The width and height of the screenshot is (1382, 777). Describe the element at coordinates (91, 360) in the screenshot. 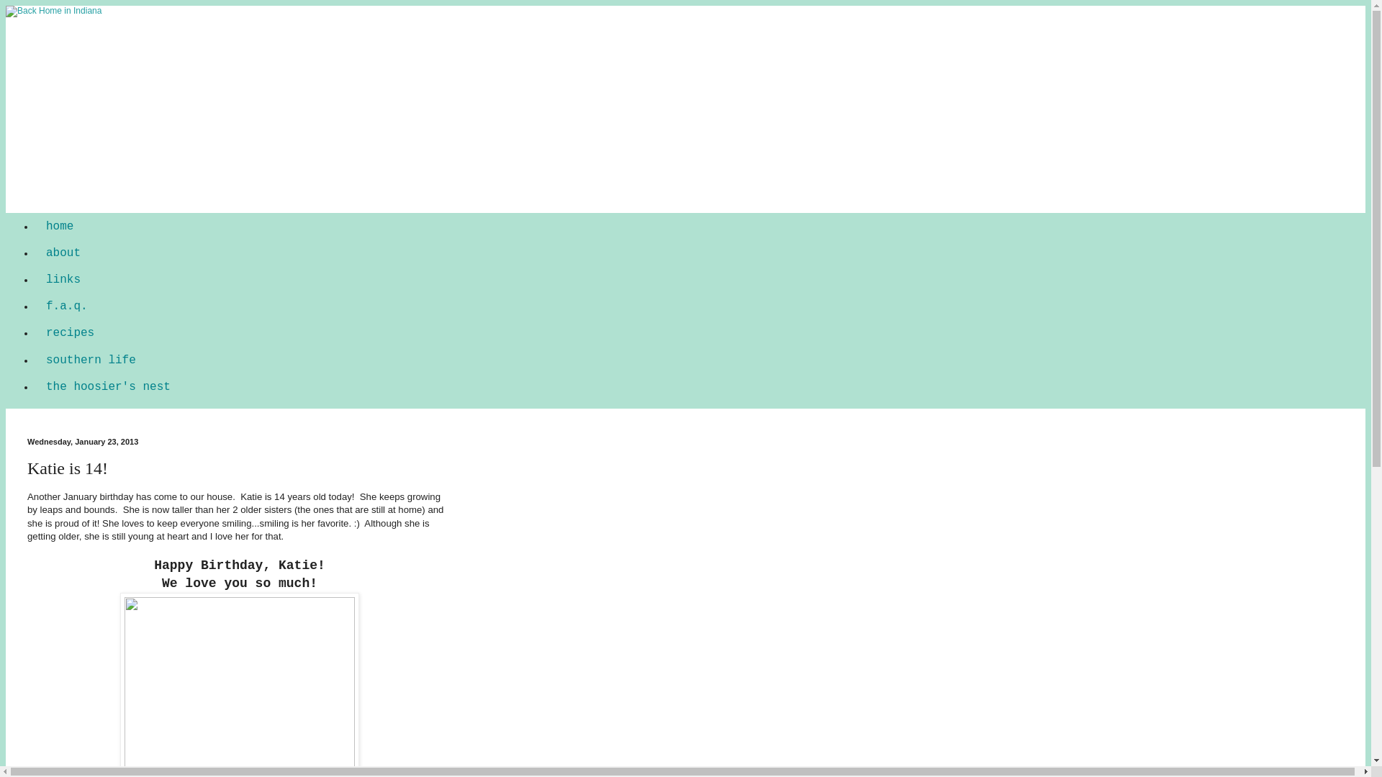

I see `southern life` at that location.